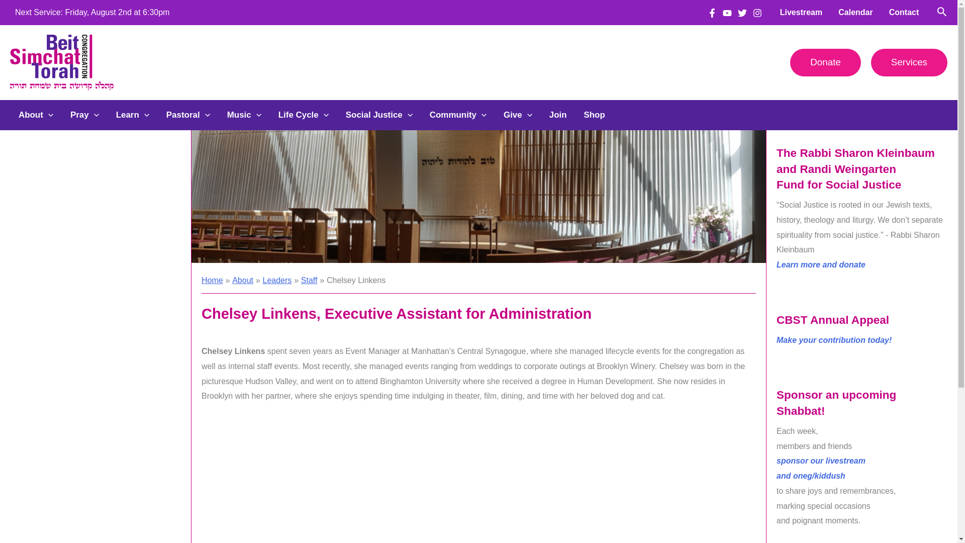  What do you see at coordinates (825, 62) in the screenshot?
I see `Donate` at bounding box center [825, 62].